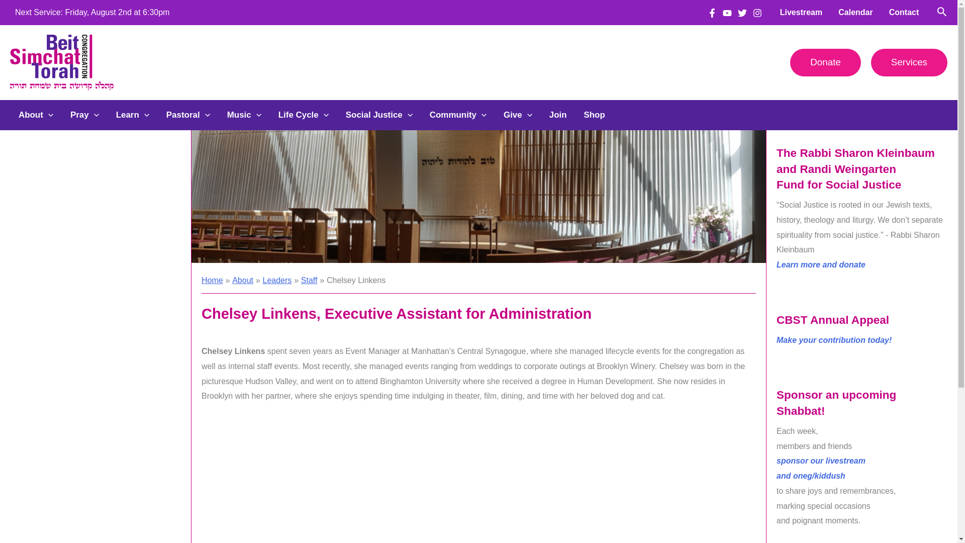  What do you see at coordinates (825, 62) in the screenshot?
I see `Donate` at bounding box center [825, 62].